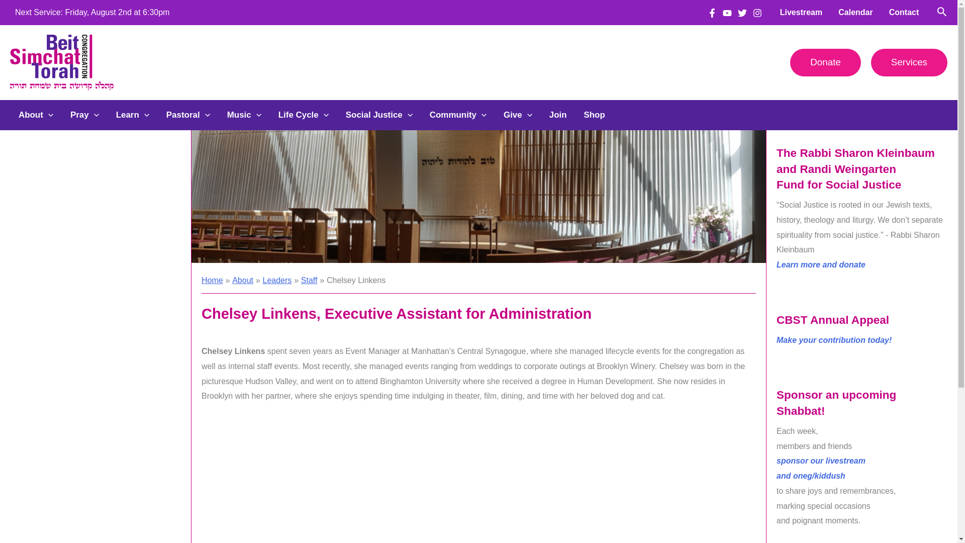  What do you see at coordinates (825, 62) in the screenshot?
I see `Donate` at bounding box center [825, 62].